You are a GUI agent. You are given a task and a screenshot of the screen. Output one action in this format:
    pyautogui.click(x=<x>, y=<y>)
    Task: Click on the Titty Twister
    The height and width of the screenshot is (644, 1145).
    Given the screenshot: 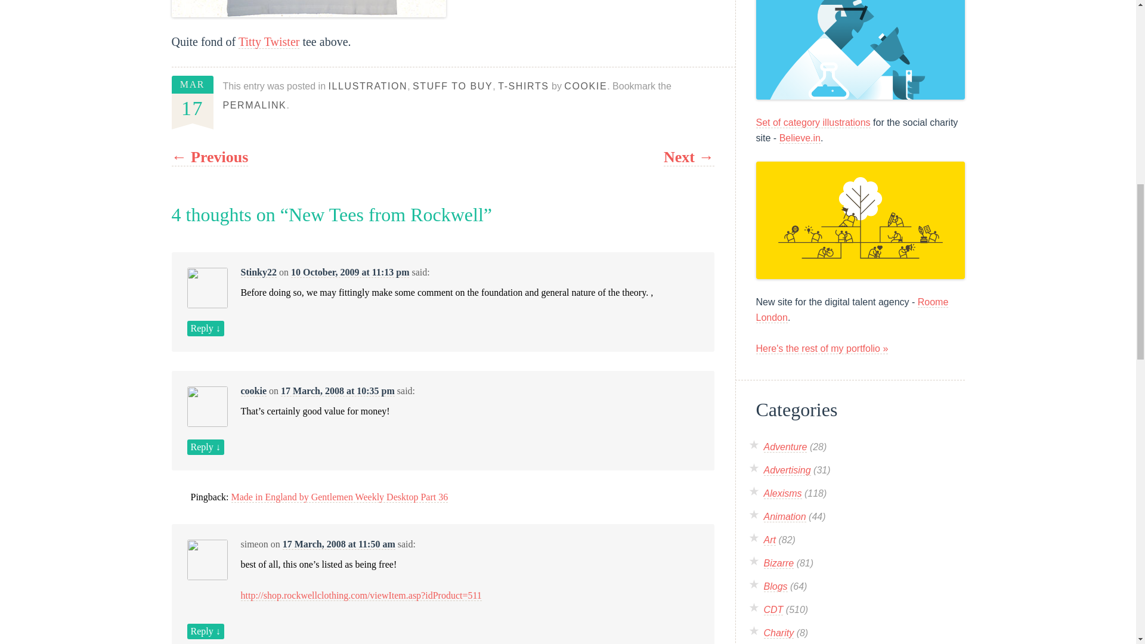 What is the action you would take?
    pyautogui.click(x=269, y=42)
    